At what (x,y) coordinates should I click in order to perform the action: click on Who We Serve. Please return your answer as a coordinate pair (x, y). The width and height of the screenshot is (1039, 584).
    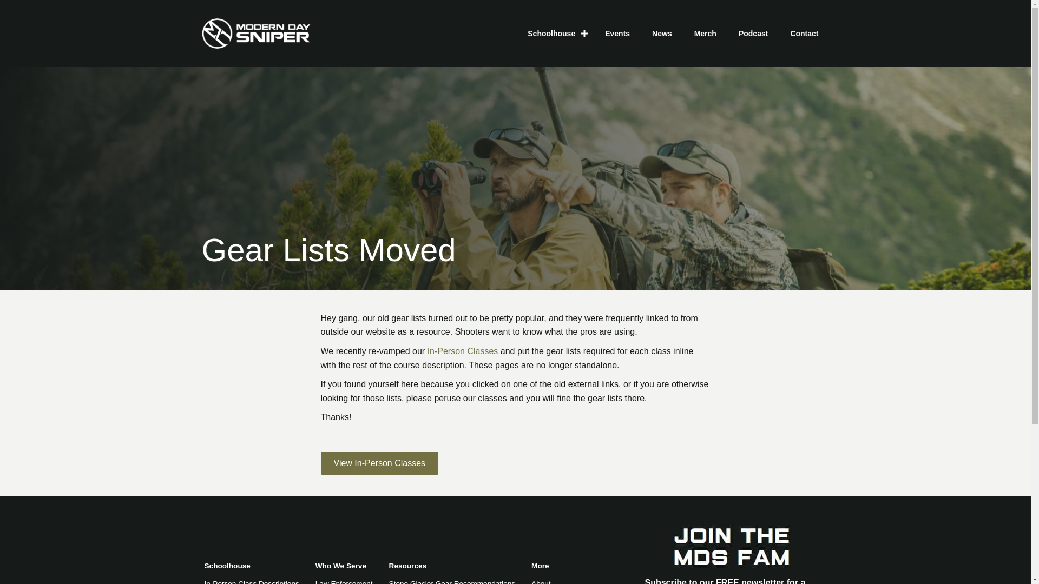
    Looking at the image, I should click on (344, 566).